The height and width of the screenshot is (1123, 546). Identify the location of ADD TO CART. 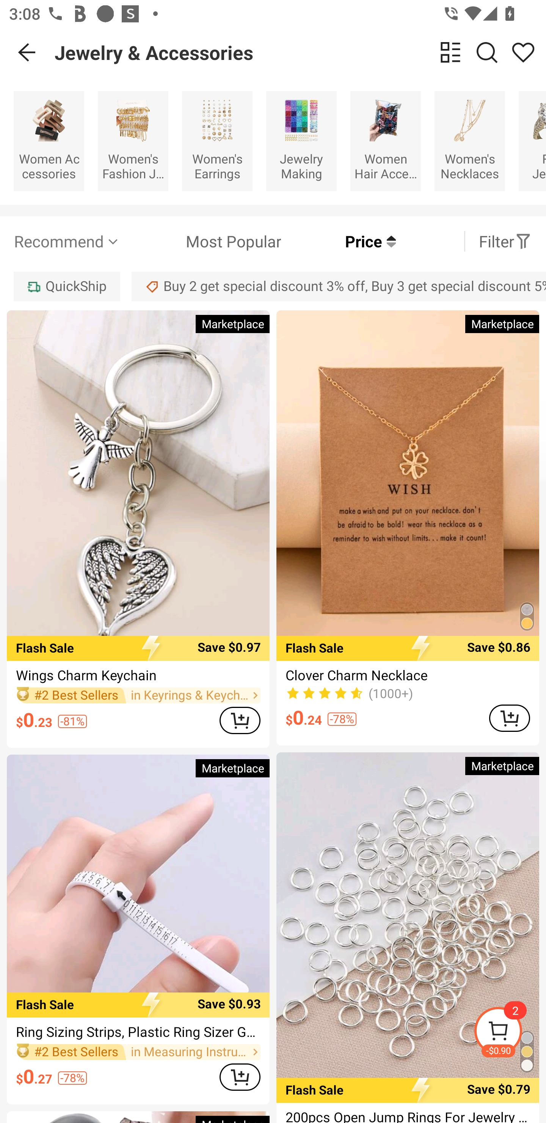
(510, 718).